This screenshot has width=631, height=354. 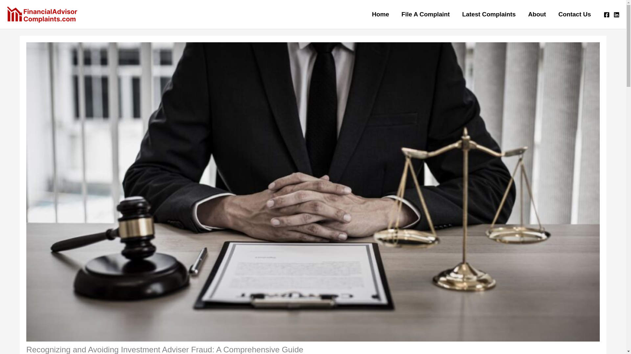 I want to click on Home, so click(x=381, y=14).